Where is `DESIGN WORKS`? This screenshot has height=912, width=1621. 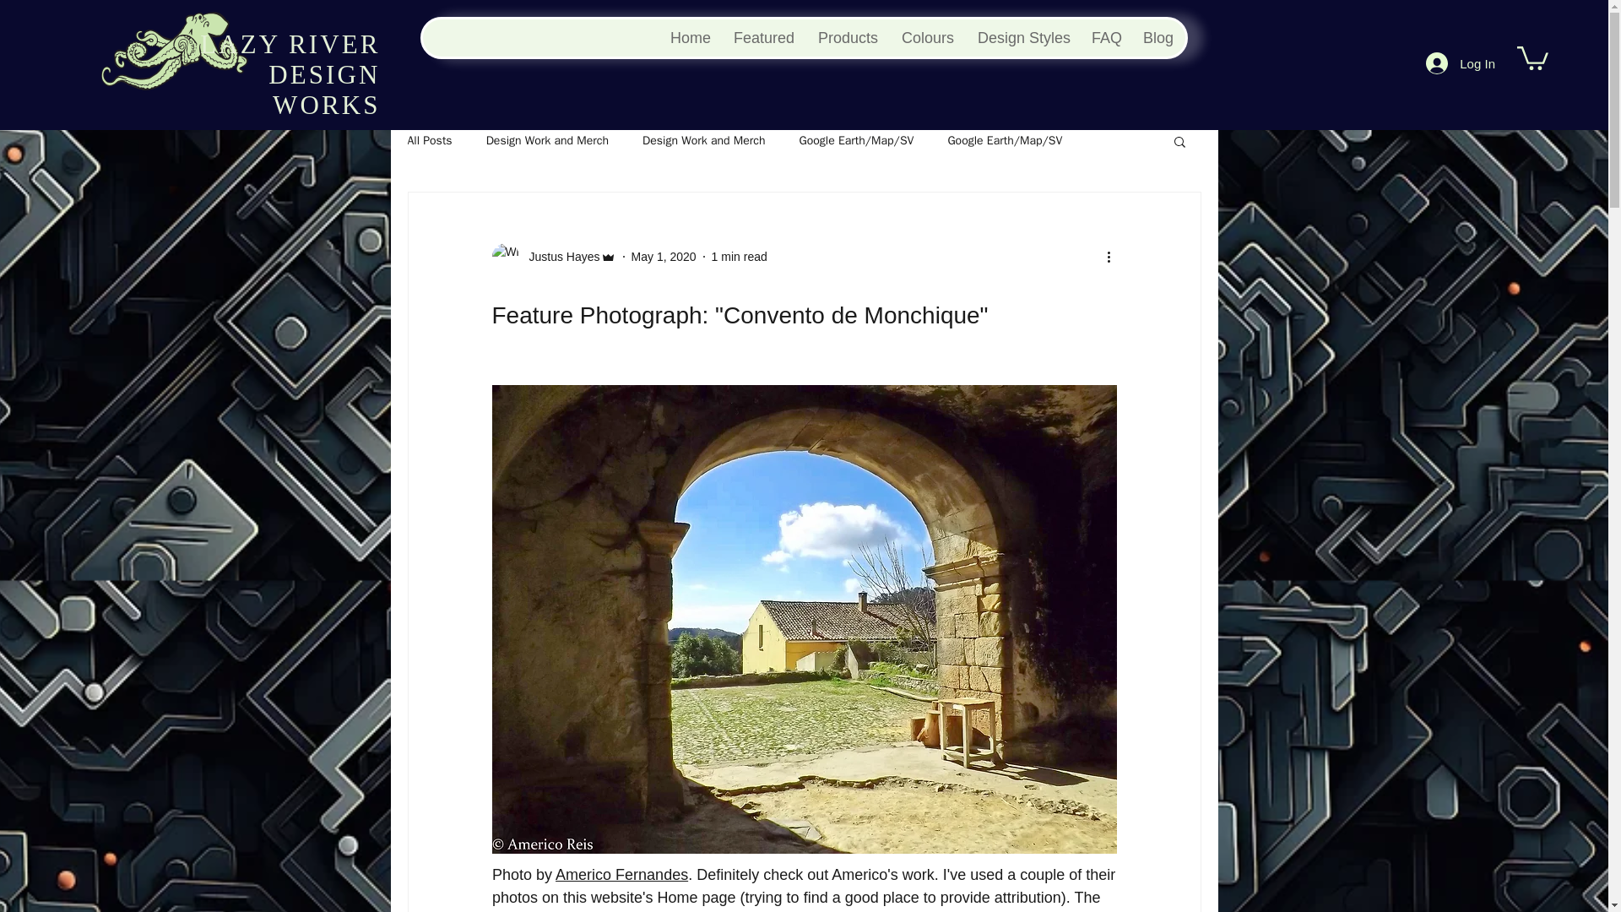 DESIGN WORKS is located at coordinates (324, 90).